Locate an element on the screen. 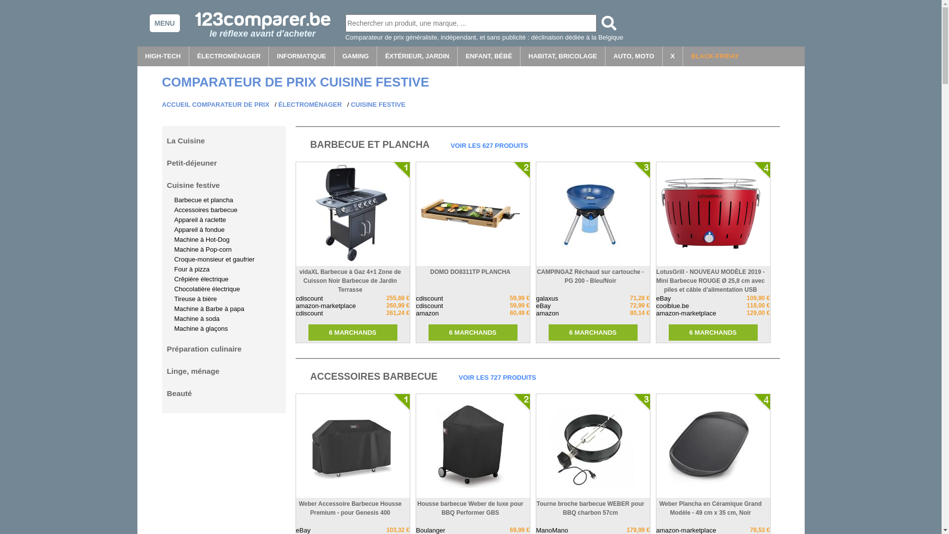 The image size is (949, 534). La Cuisine is located at coordinates (186, 140).